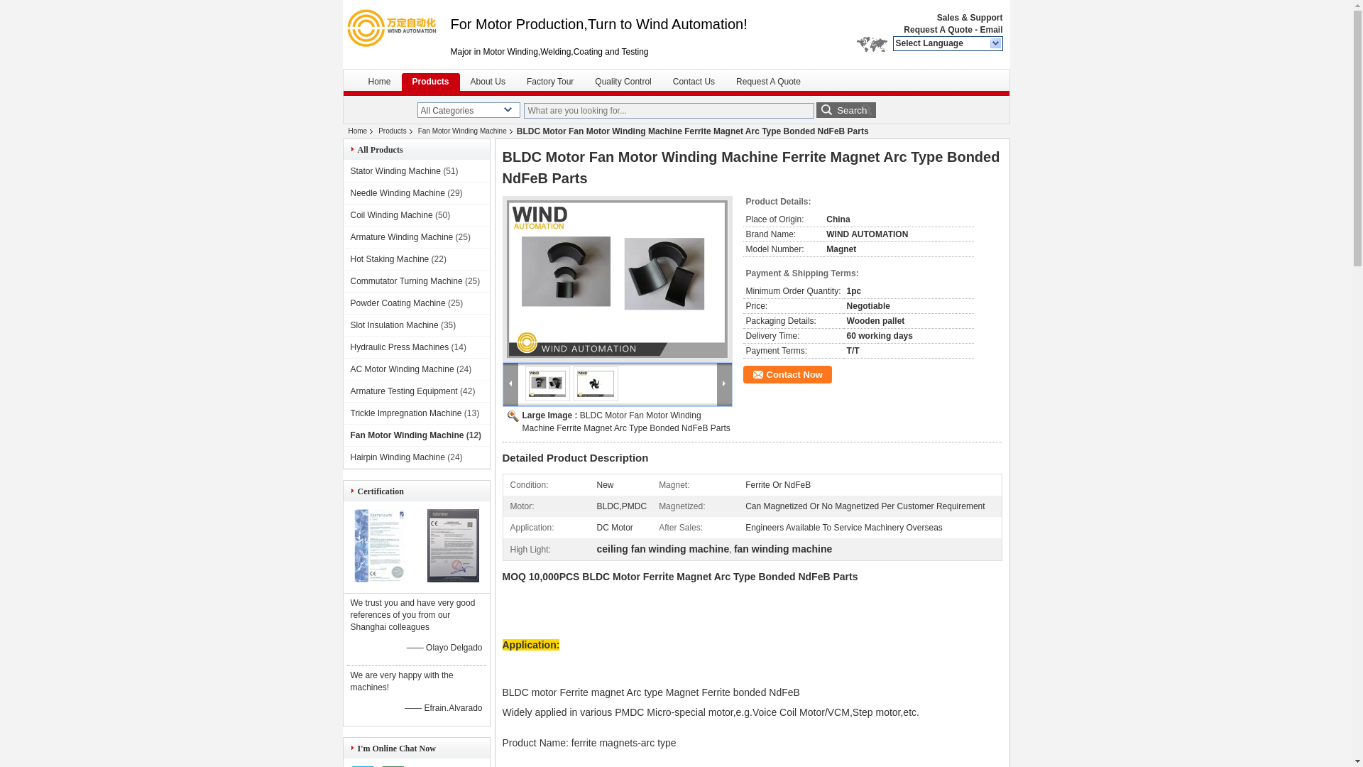  Describe the element at coordinates (995, 44) in the screenshot. I see `Shanghai Wind Automation Equipment Co.,Ltd` at that location.